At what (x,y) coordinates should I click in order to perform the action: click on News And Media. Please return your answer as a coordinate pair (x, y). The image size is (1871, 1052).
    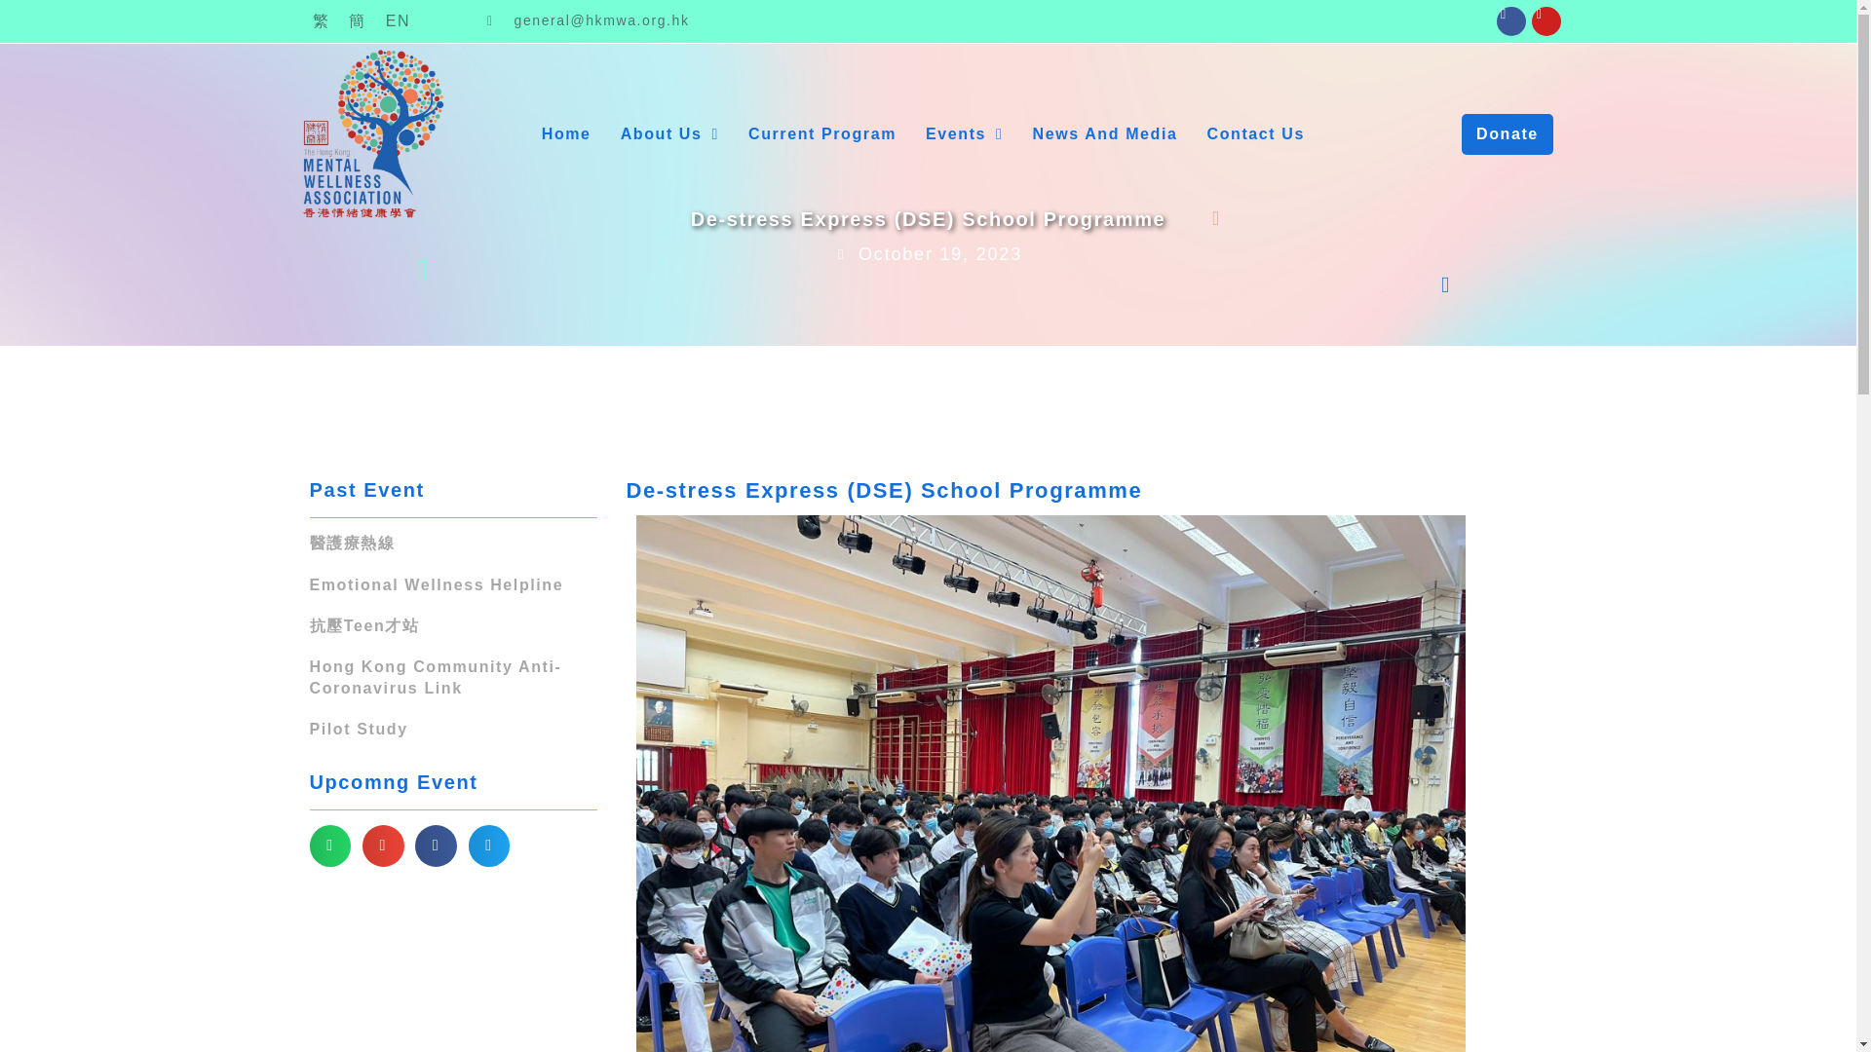
    Looking at the image, I should click on (1105, 134).